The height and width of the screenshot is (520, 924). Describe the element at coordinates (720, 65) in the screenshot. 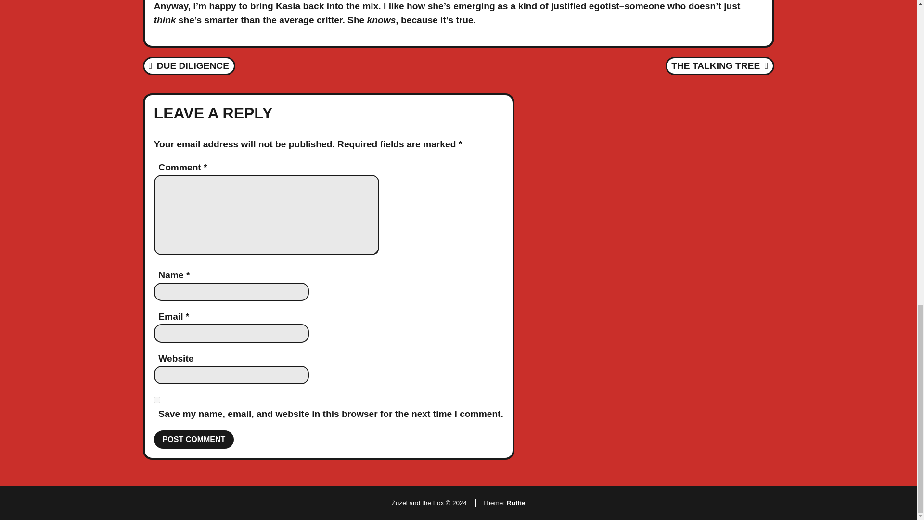

I see `Post Comment` at that location.